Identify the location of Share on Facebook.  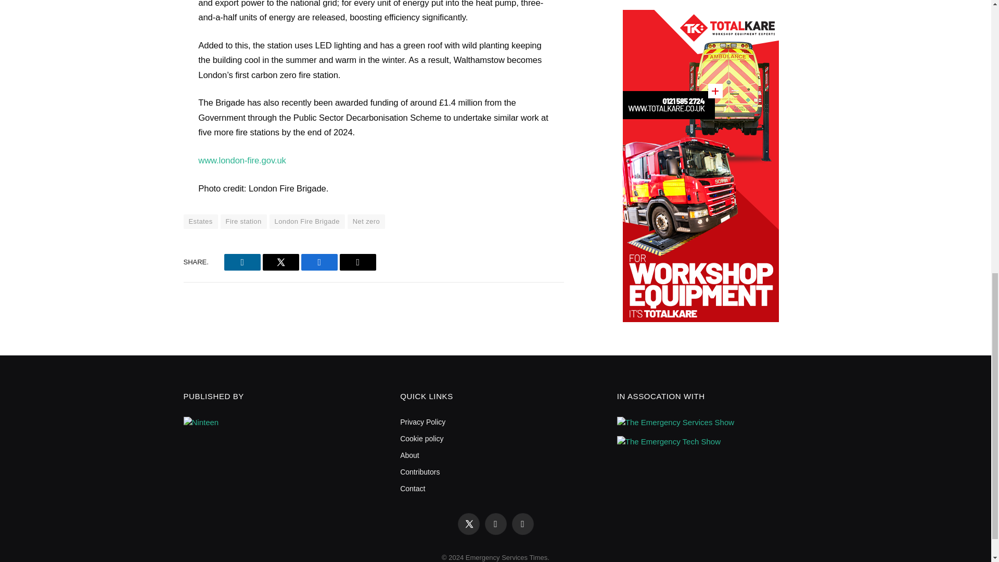
(319, 262).